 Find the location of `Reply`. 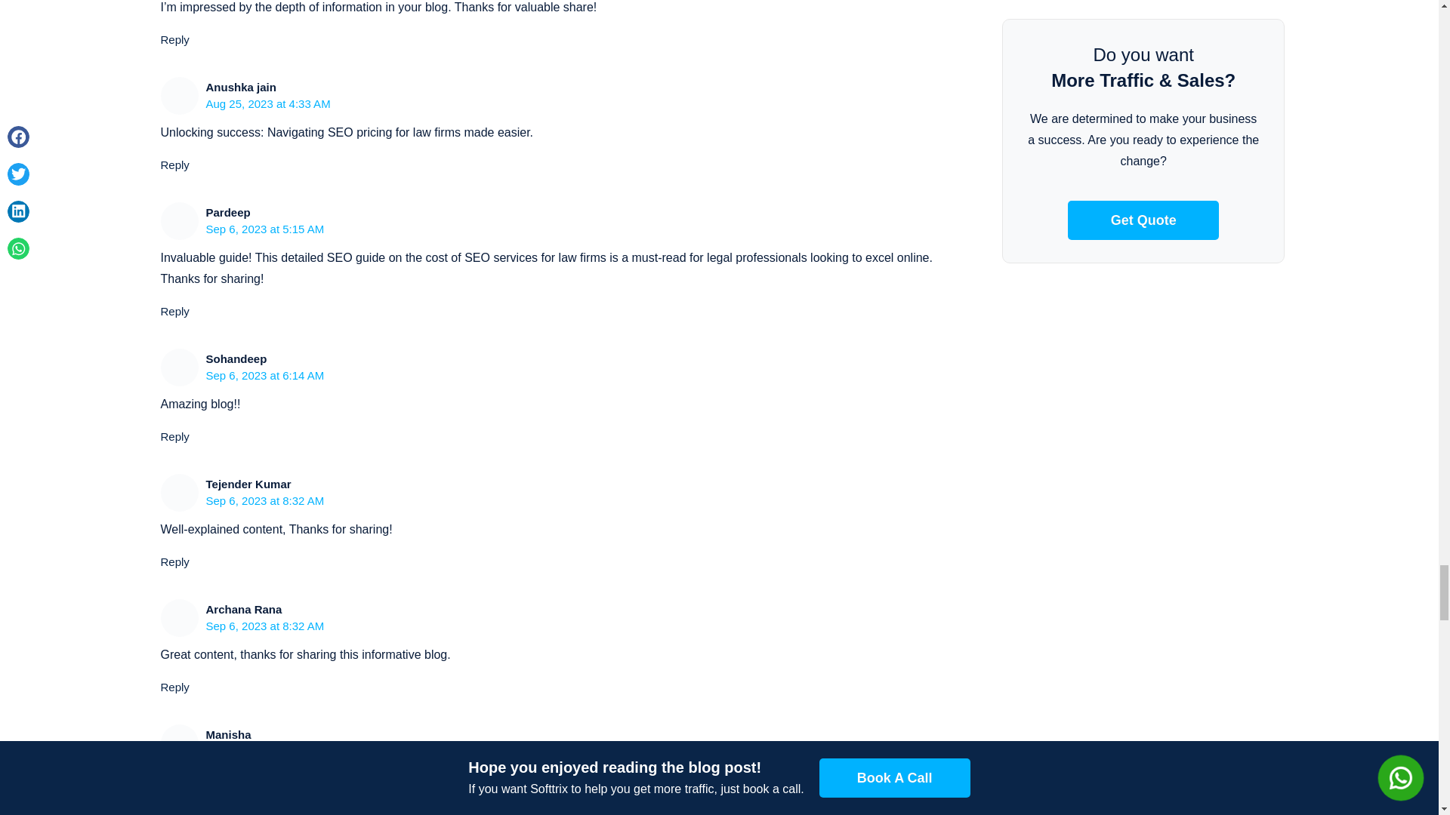

Reply is located at coordinates (174, 311).